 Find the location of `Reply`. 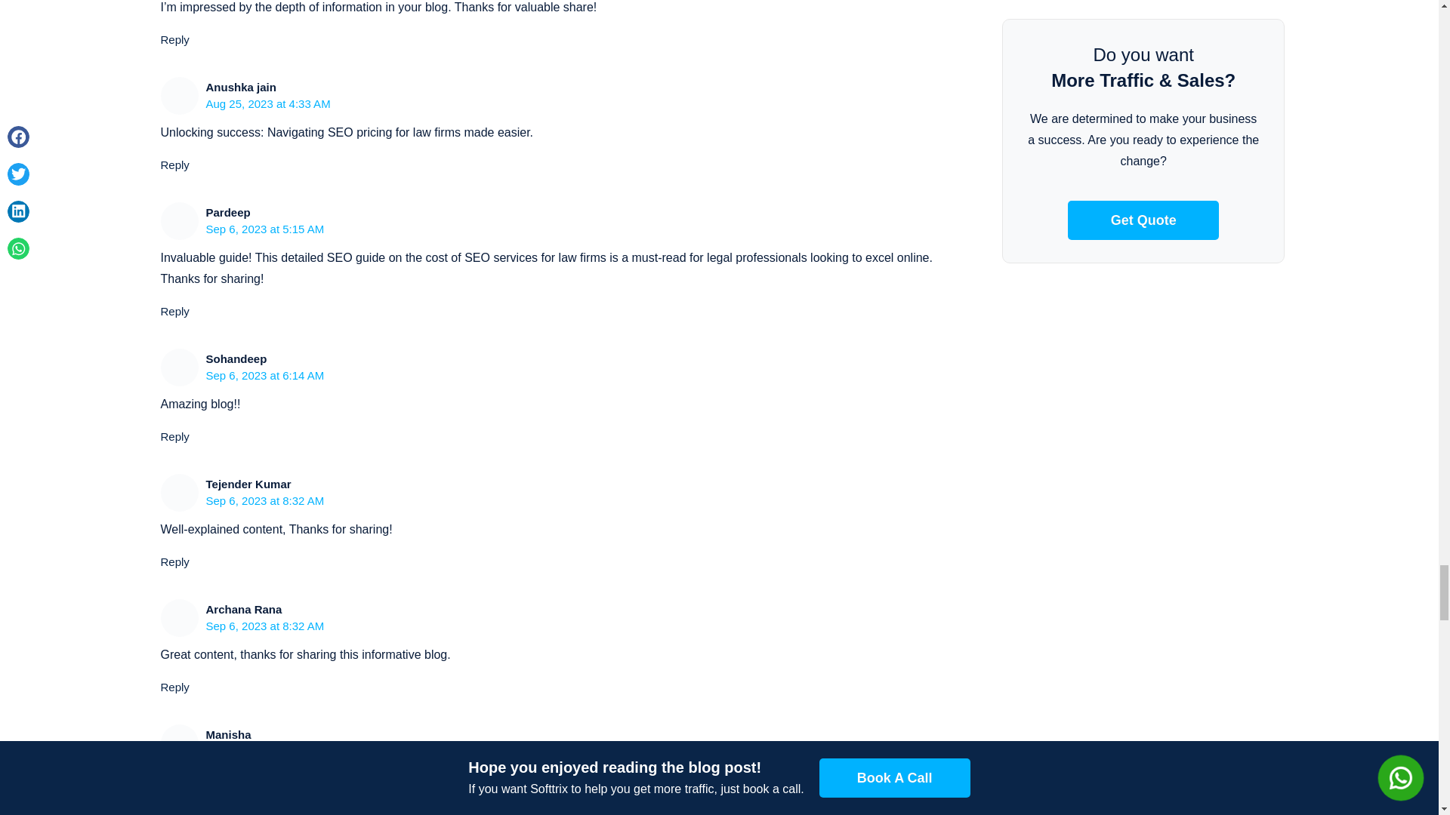

Reply is located at coordinates (174, 311).